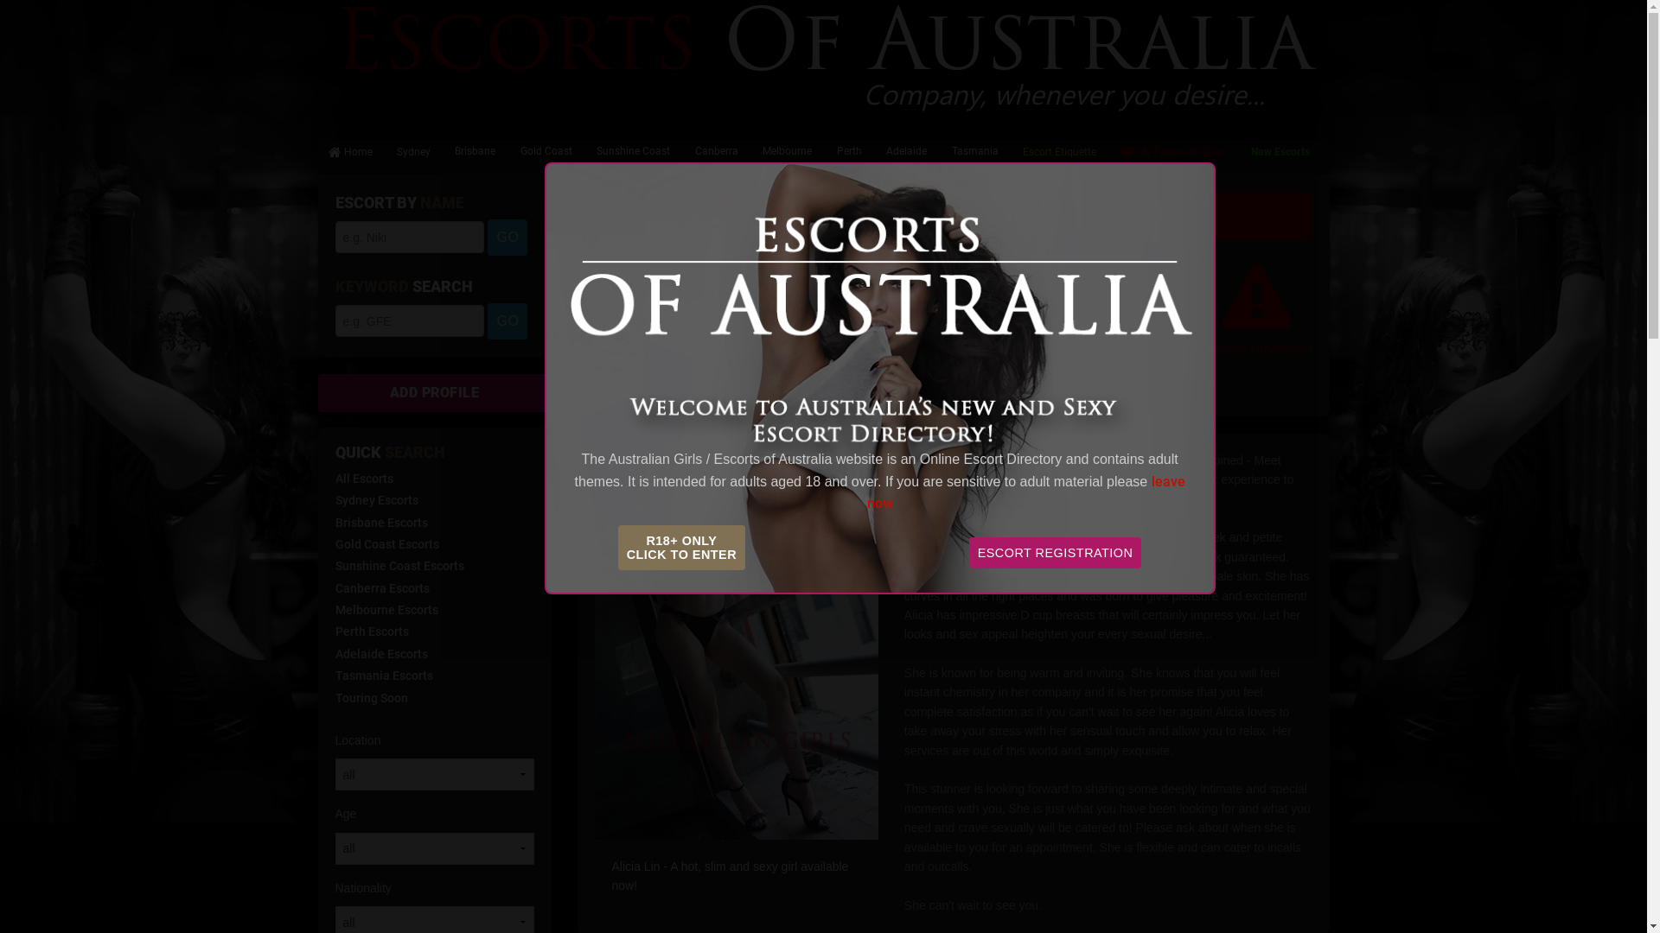 The width and height of the screenshot is (1660, 933). Describe the element at coordinates (365, 479) in the screenshot. I see `All Escorts` at that location.